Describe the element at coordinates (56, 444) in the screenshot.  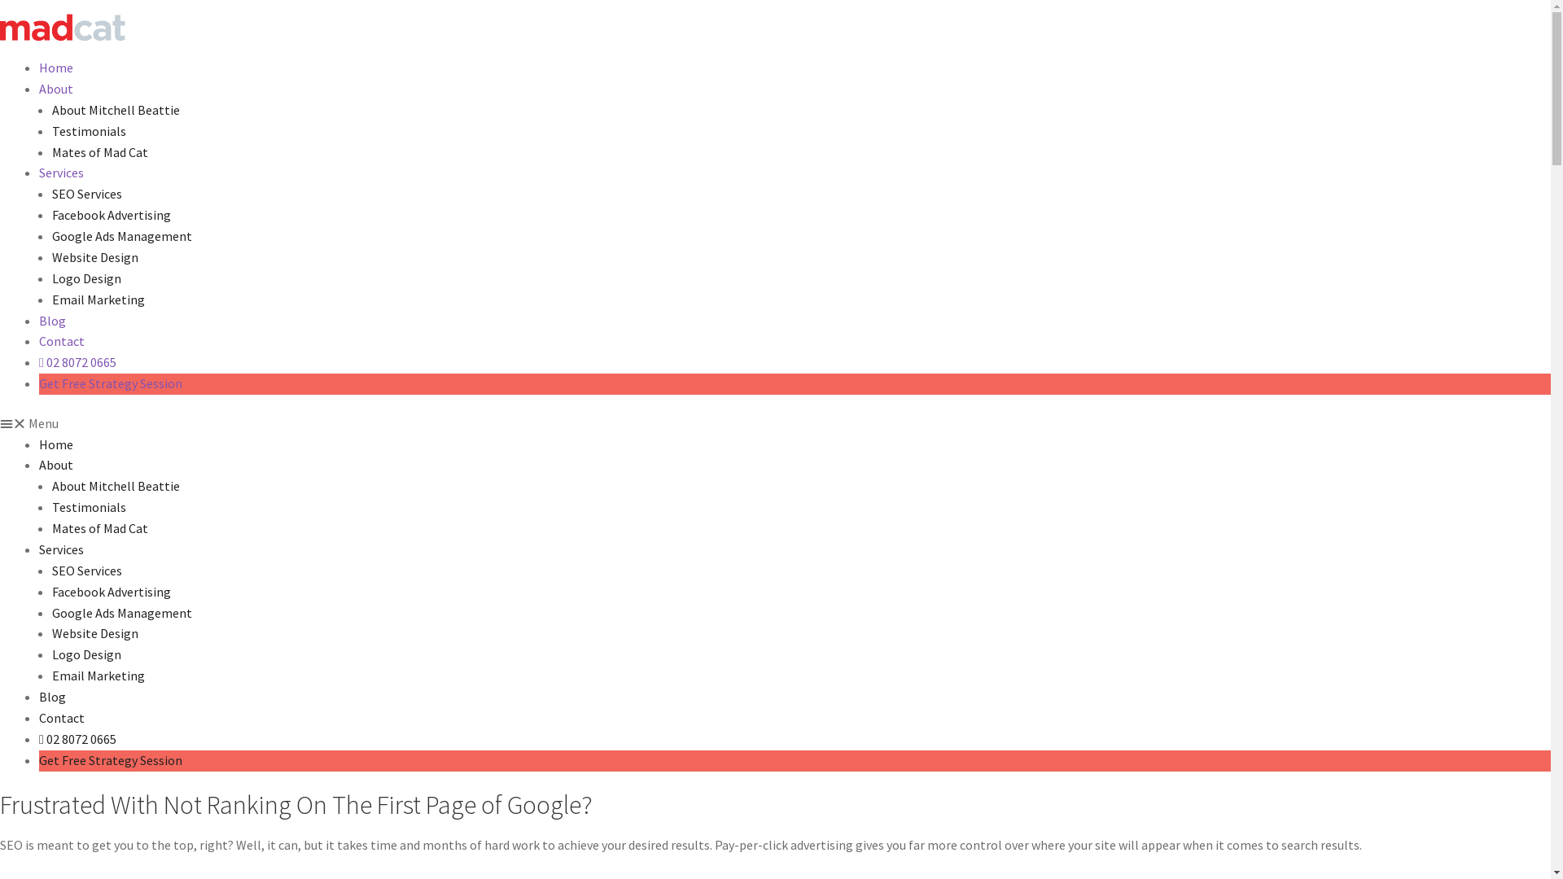
I see `Home` at that location.